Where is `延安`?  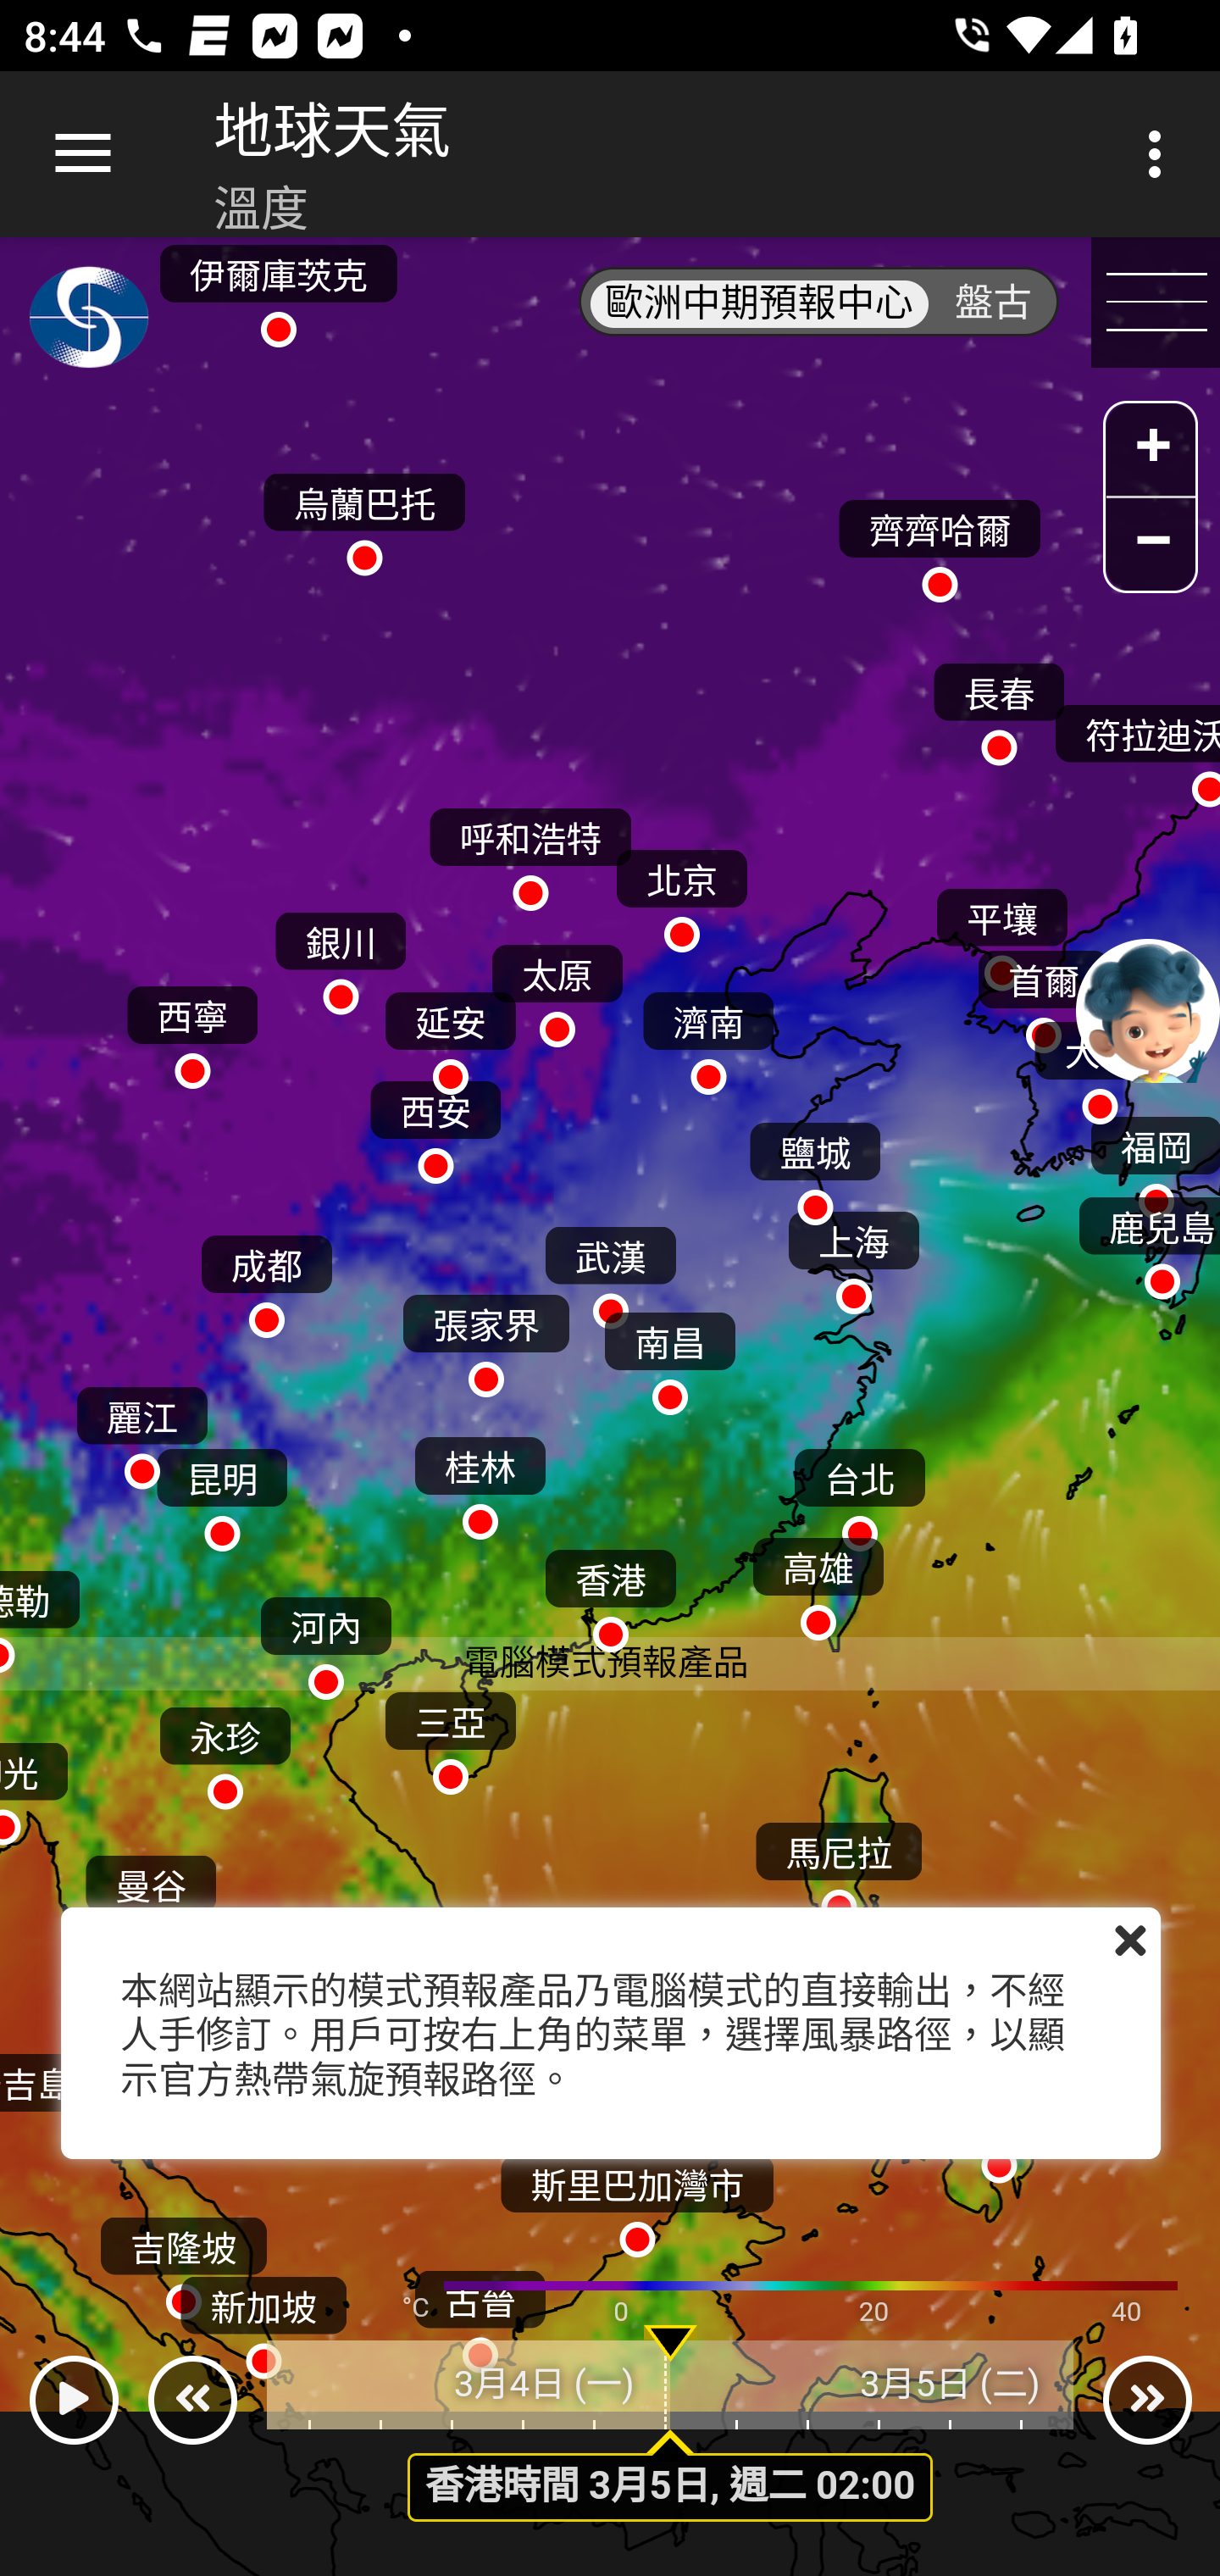 延安 is located at coordinates (450, 1035).